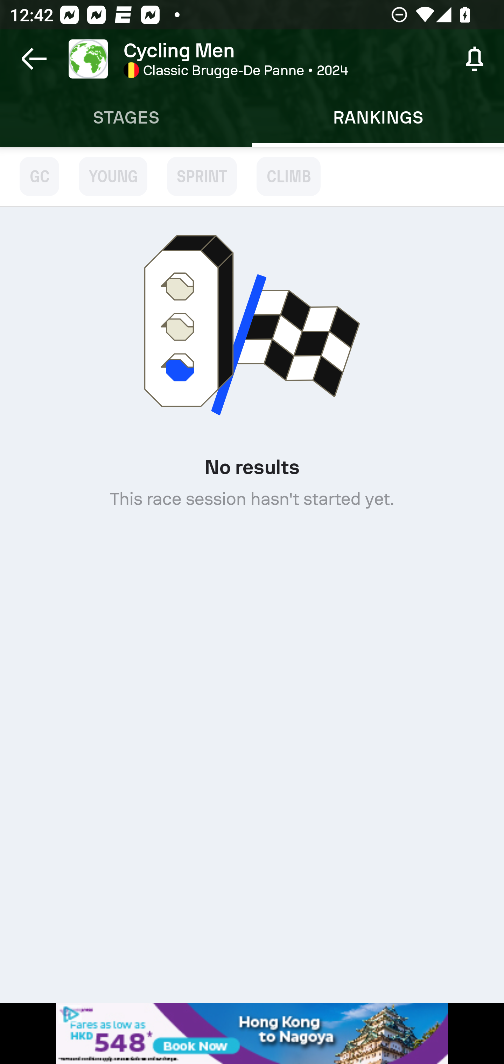 Image resolution: width=504 pixels, height=1064 pixels. I want to click on Navigate up, so click(34, 59).